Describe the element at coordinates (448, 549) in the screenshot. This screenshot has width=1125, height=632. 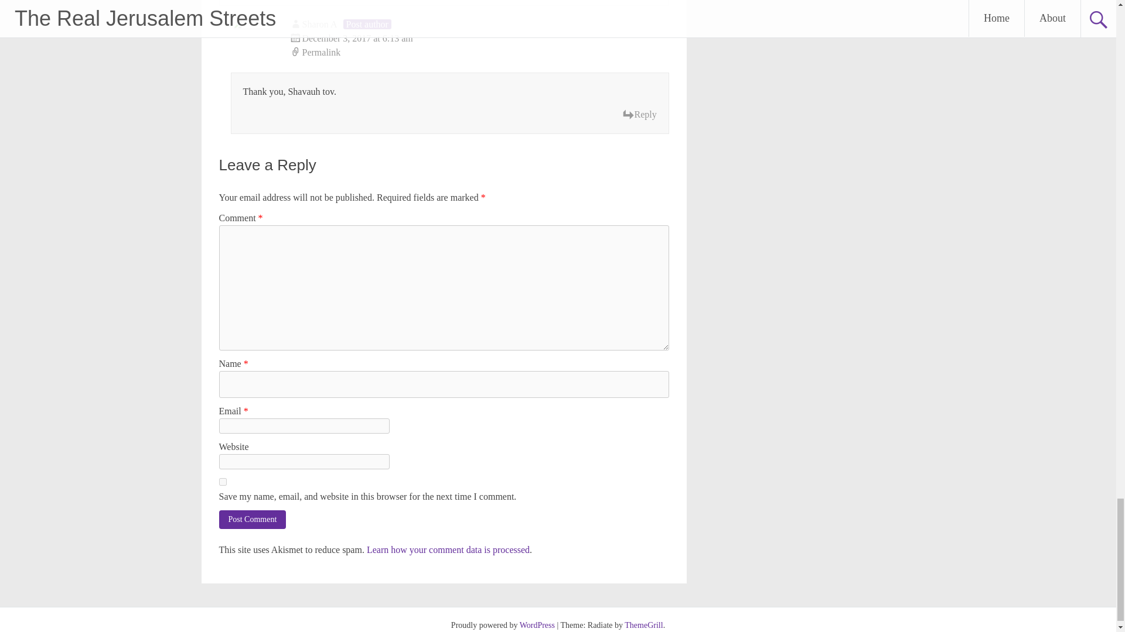
I see `Learn how your comment data is processed` at that location.